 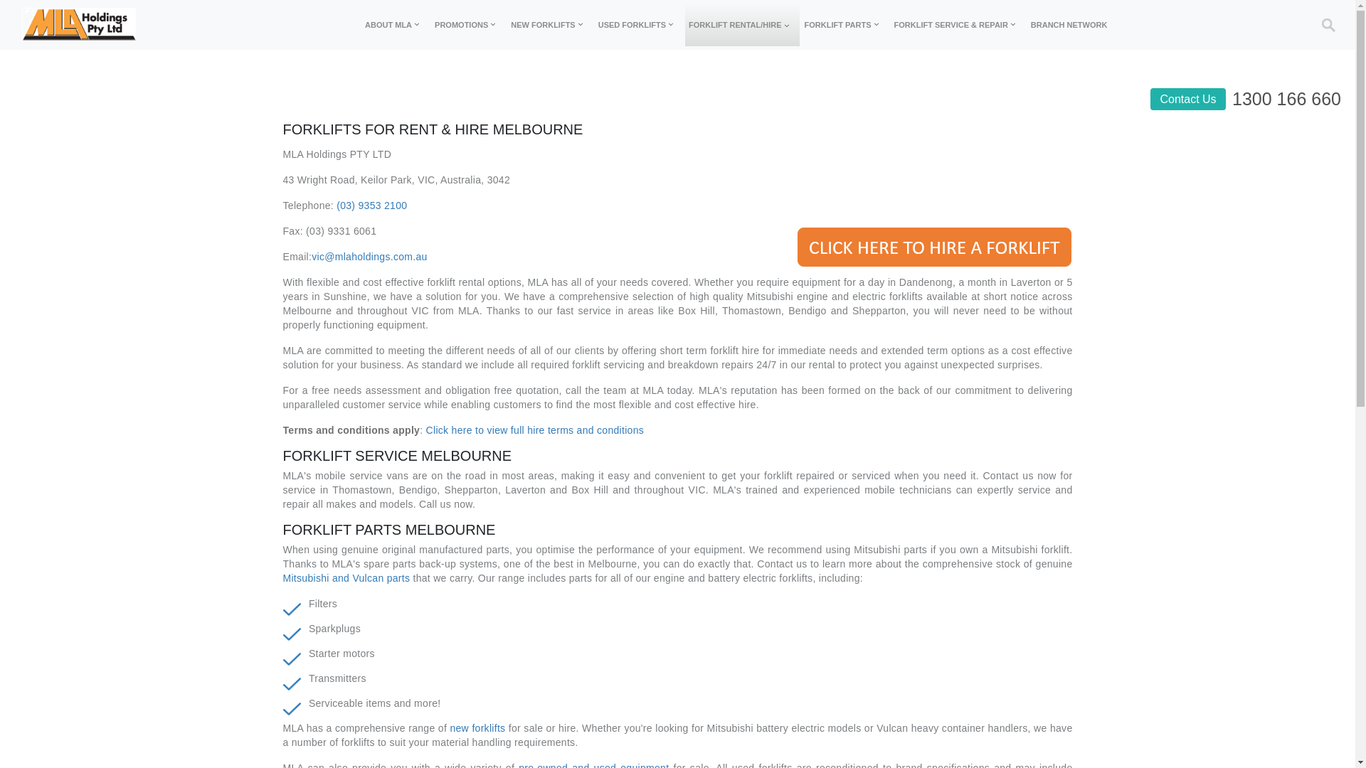 What do you see at coordinates (639, 25) in the screenshot?
I see `USED FORKLIFTS` at bounding box center [639, 25].